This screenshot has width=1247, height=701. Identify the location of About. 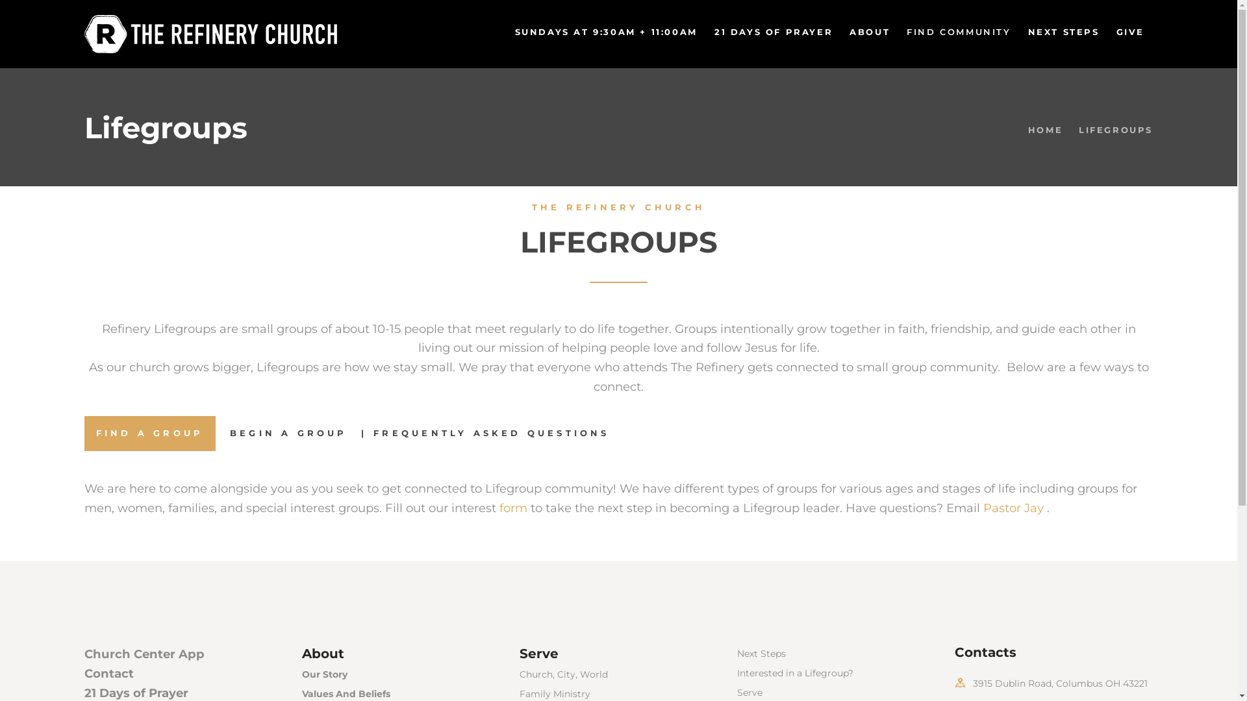
(323, 654).